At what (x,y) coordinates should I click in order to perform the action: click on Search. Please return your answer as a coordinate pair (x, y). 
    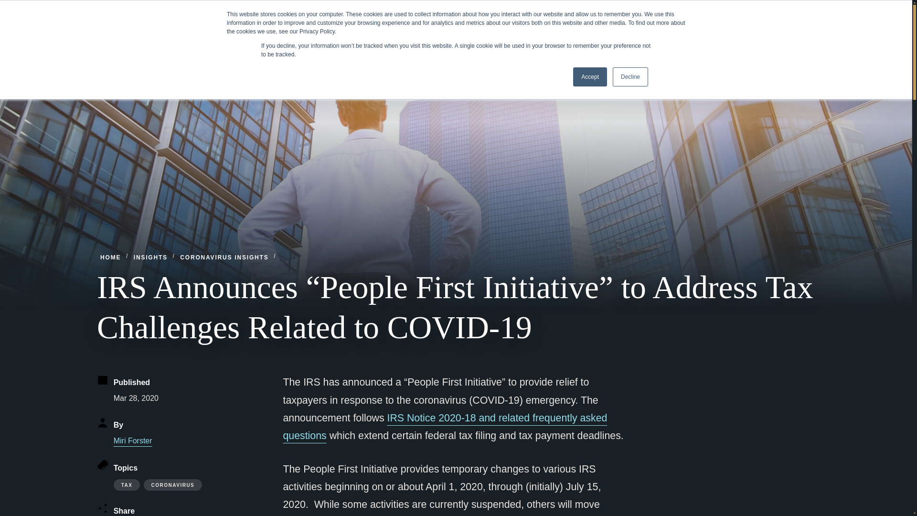
    Looking at the image, I should click on (793, 11).